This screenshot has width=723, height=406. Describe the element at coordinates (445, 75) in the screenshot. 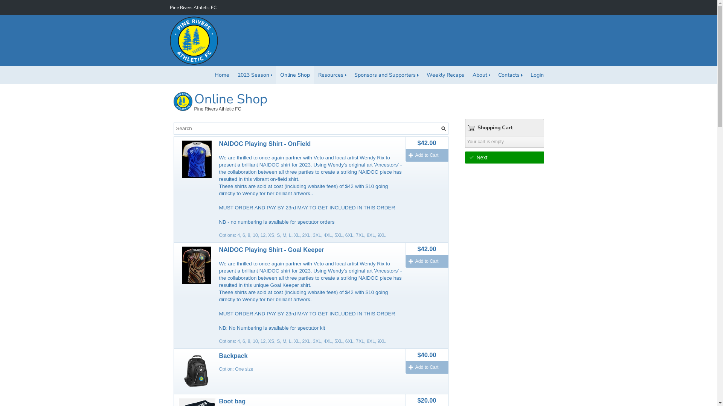

I see `Weekly Recaps` at that location.